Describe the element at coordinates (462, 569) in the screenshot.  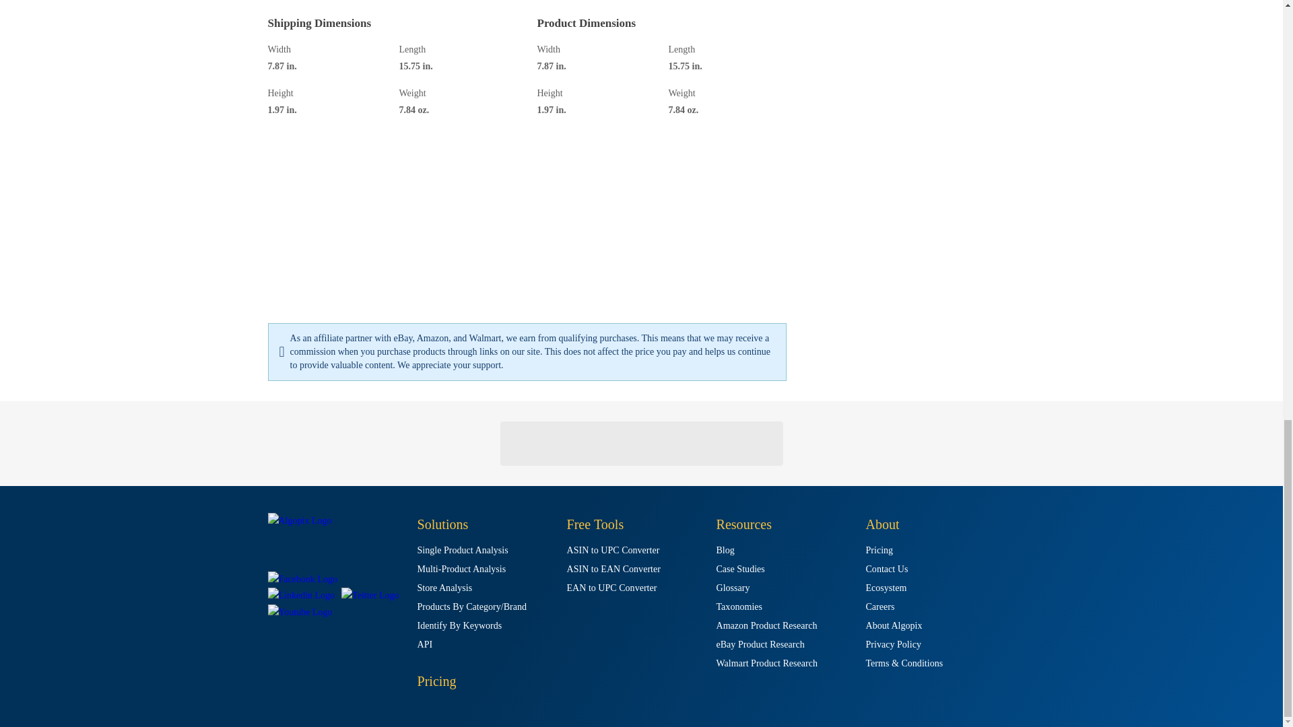
I see `Multi-Product Analysis` at that location.